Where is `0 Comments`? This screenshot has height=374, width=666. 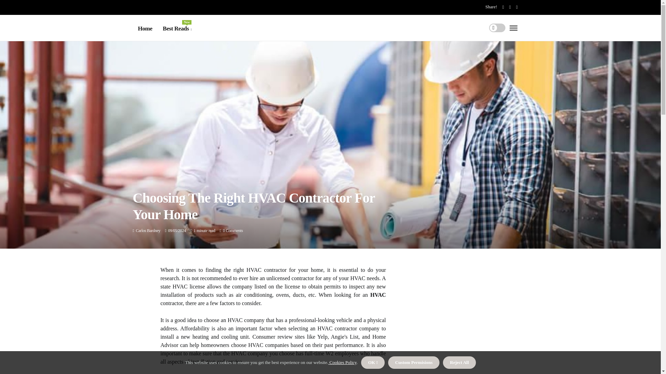
0 Comments is located at coordinates (232, 230).